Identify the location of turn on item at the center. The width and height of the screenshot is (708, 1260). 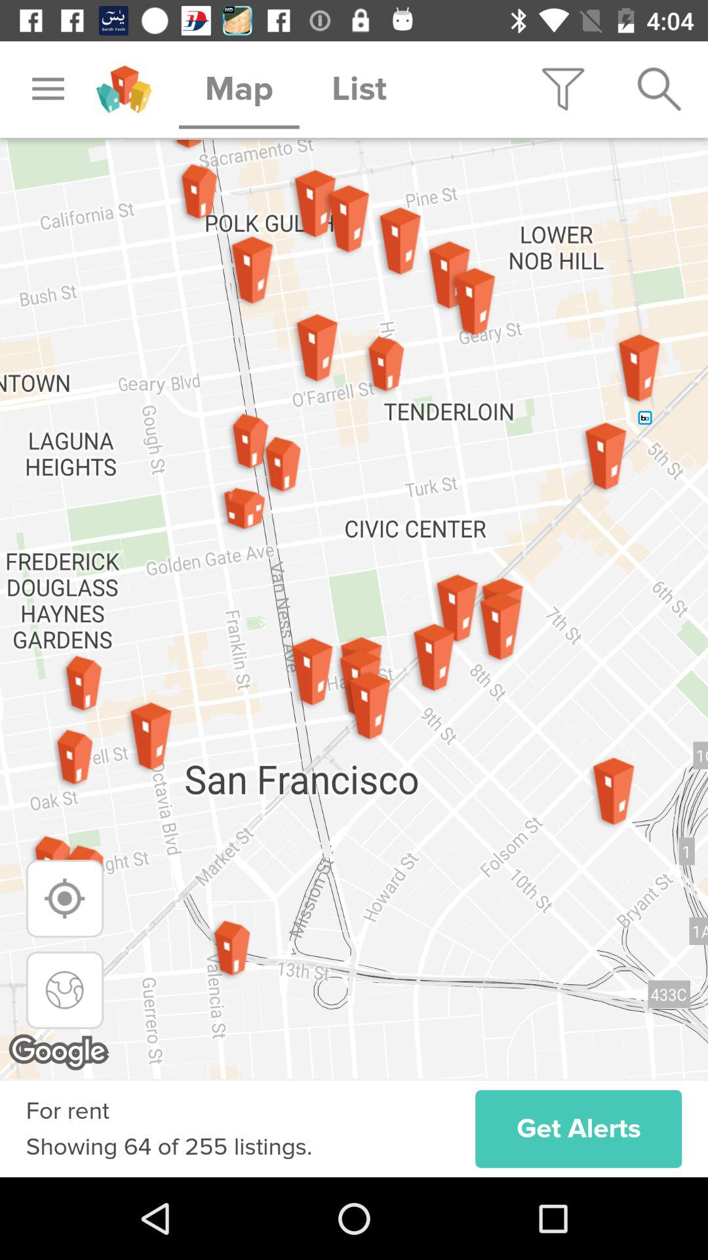
(354, 609).